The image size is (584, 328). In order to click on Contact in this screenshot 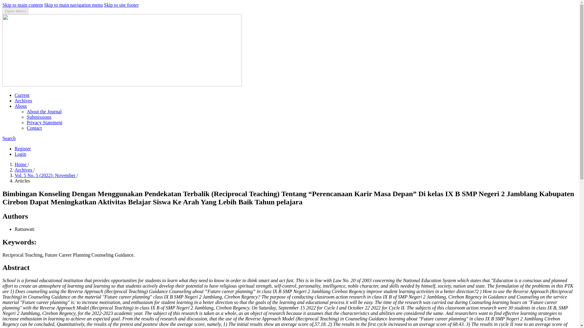, I will do `click(34, 128)`.